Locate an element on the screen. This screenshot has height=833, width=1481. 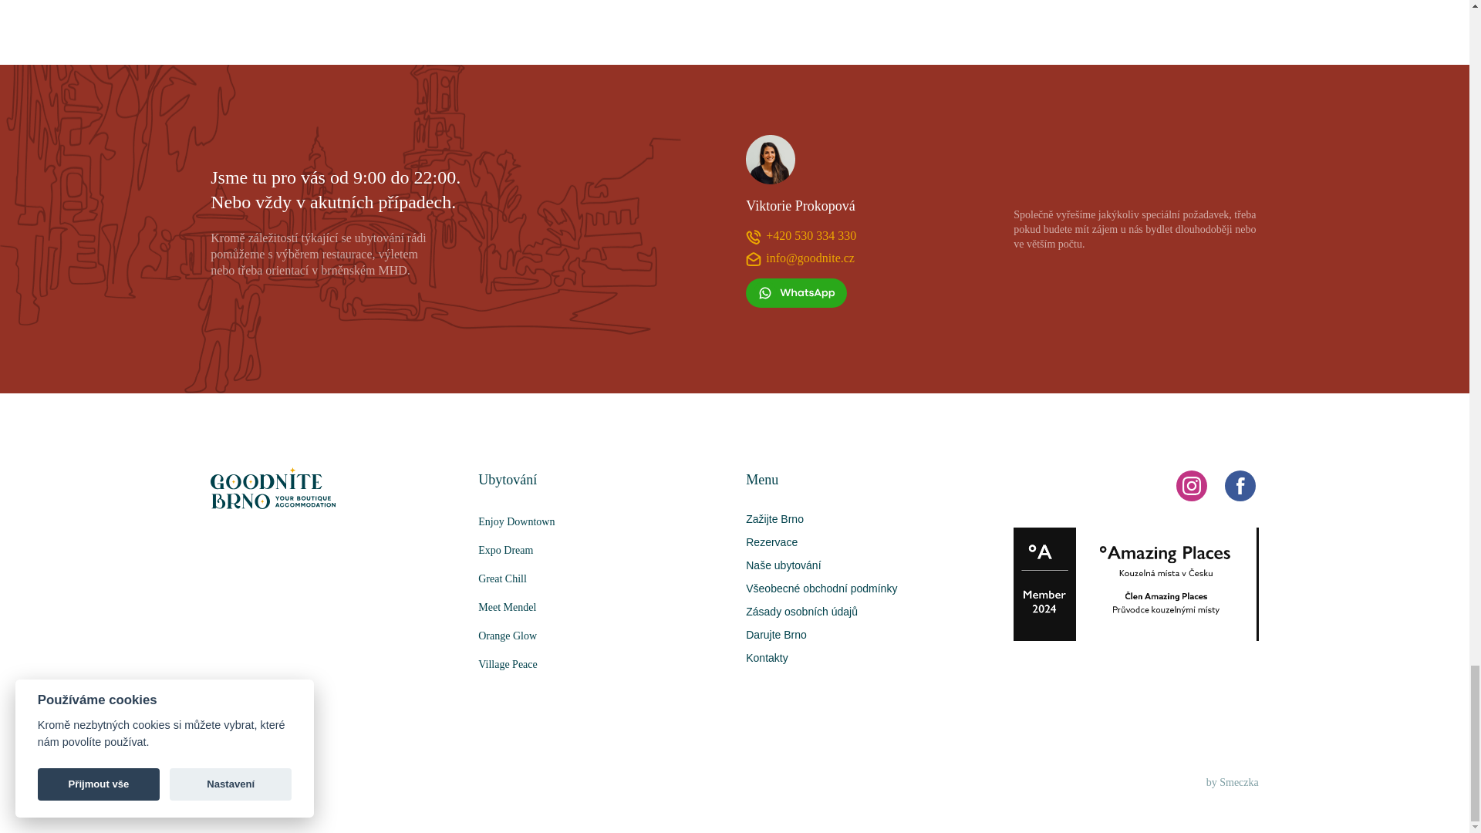
Great Chill is located at coordinates (601, 578).